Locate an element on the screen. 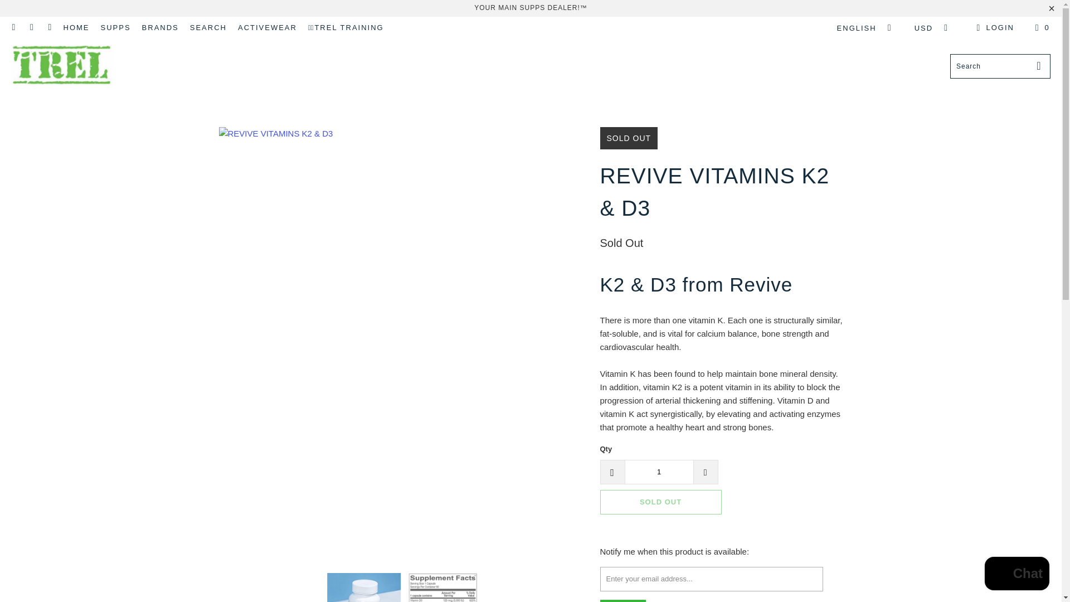 Image resolution: width=1070 pixels, height=602 pixels. SEARCH is located at coordinates (208, 27).